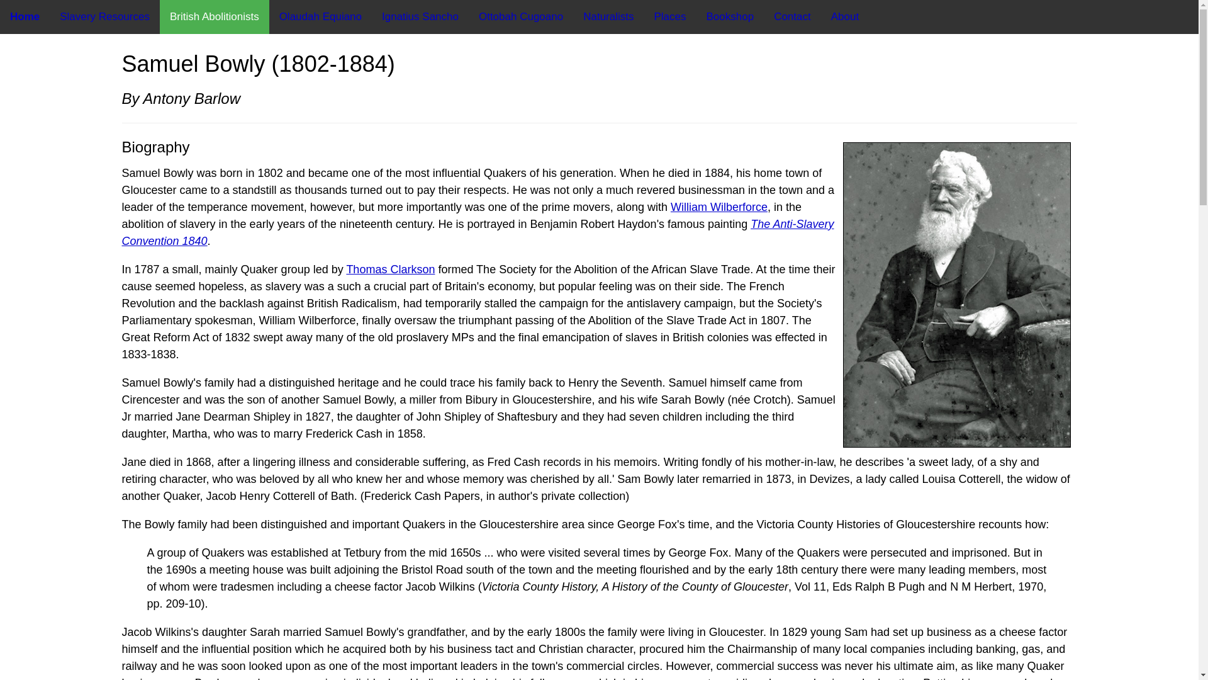  I want to click on Ignatius Sancho, so click(420, 17).